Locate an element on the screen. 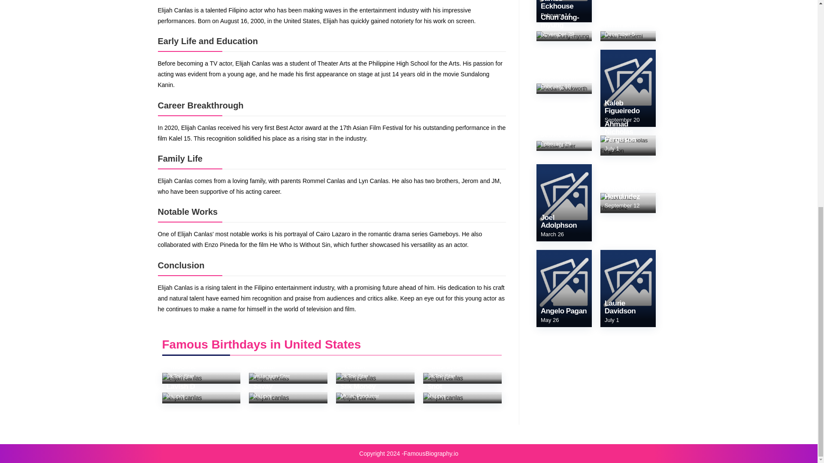  elijah canlas is located at coordinates (182, 398).